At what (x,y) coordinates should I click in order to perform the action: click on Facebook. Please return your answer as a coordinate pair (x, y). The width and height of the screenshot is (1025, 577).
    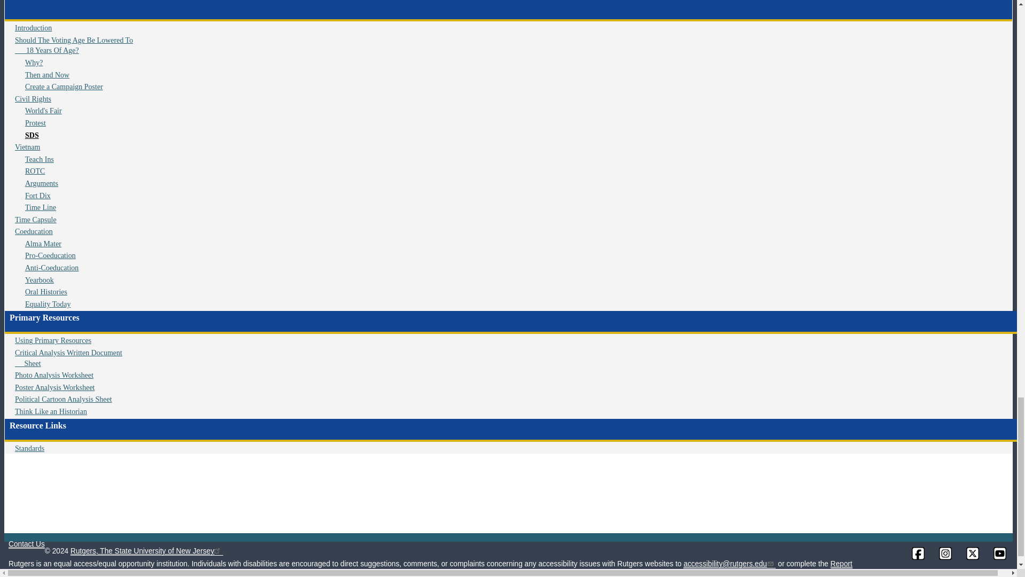
    Looking at the image, I should click on (918, 553).